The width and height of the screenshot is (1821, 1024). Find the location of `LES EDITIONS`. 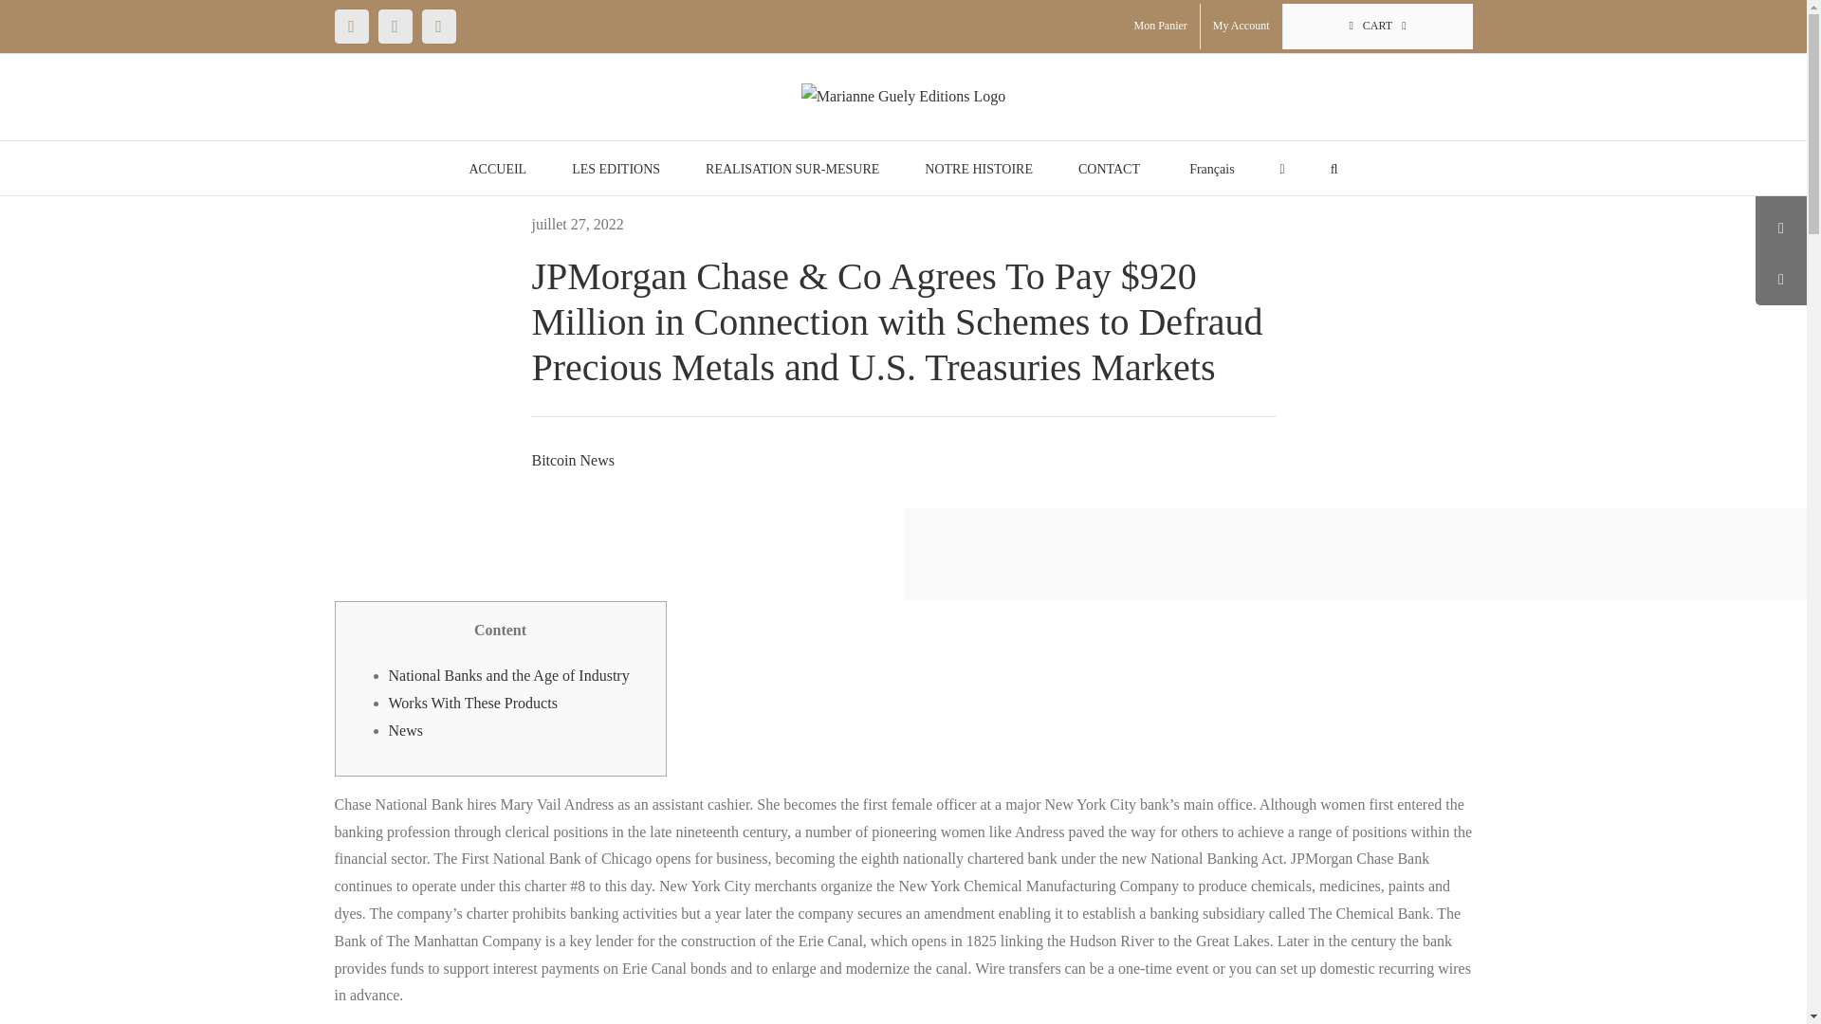

LES EDITIONS is located at coordinates (615, 169).